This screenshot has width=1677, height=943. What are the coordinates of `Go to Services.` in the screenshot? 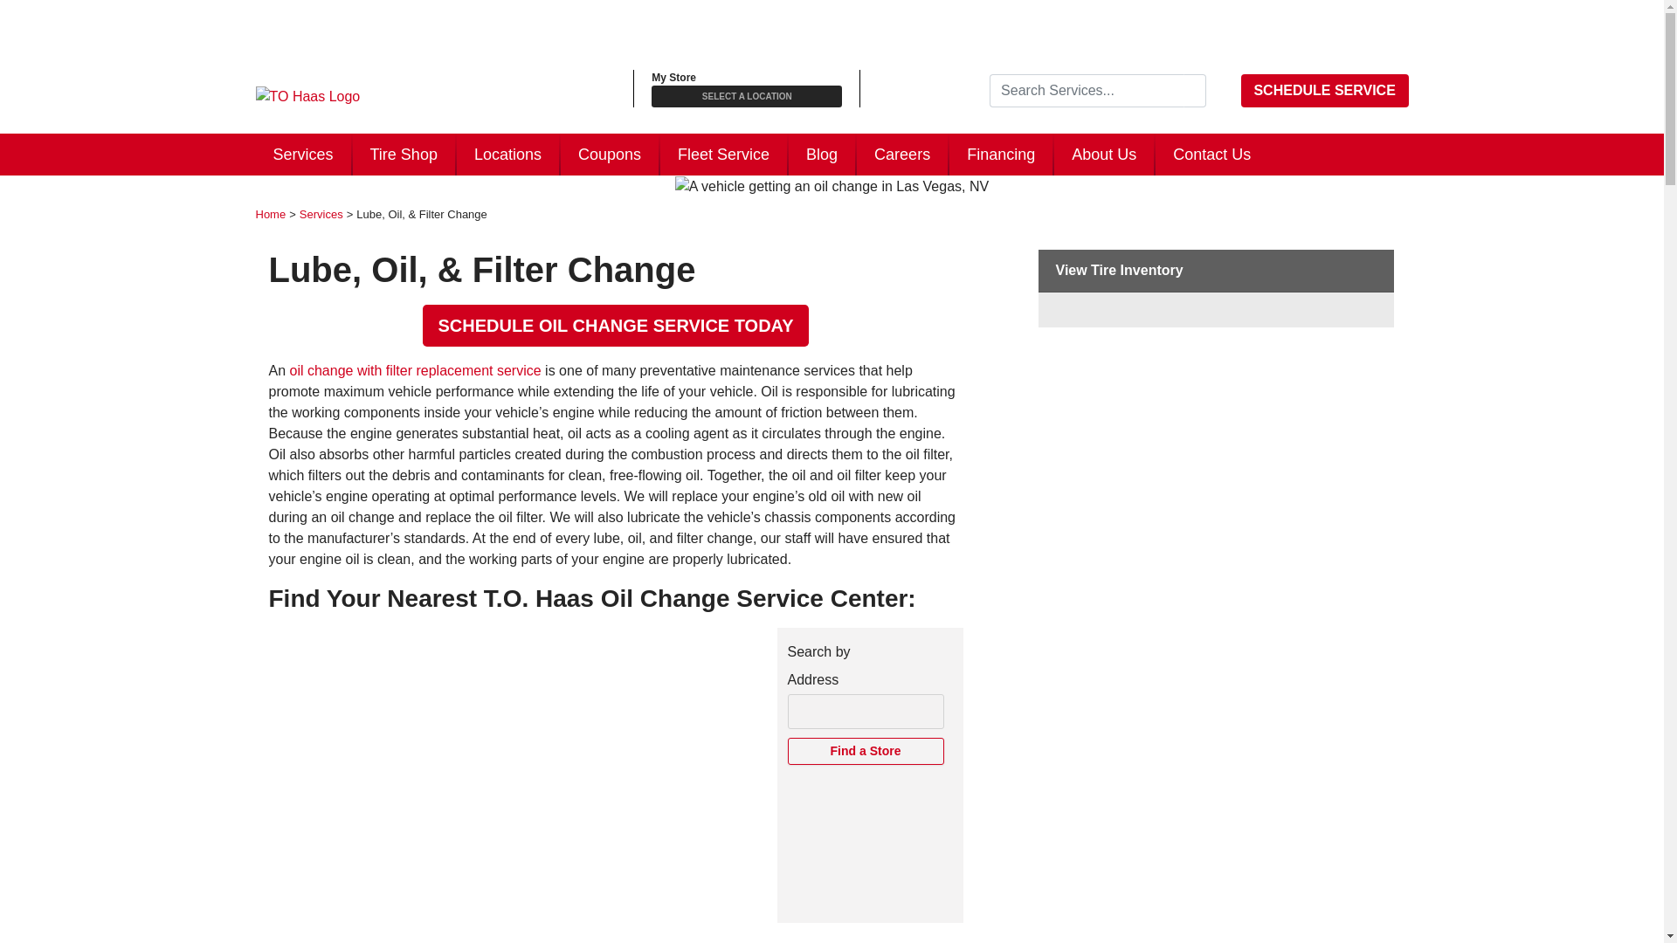 It's located at (321, 213).